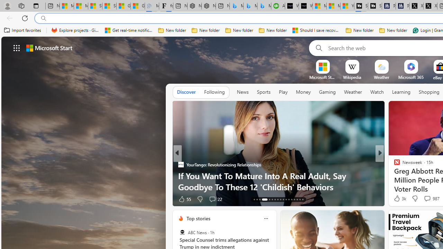  I want to click on View comments 85 Comment, so click(425, 199).